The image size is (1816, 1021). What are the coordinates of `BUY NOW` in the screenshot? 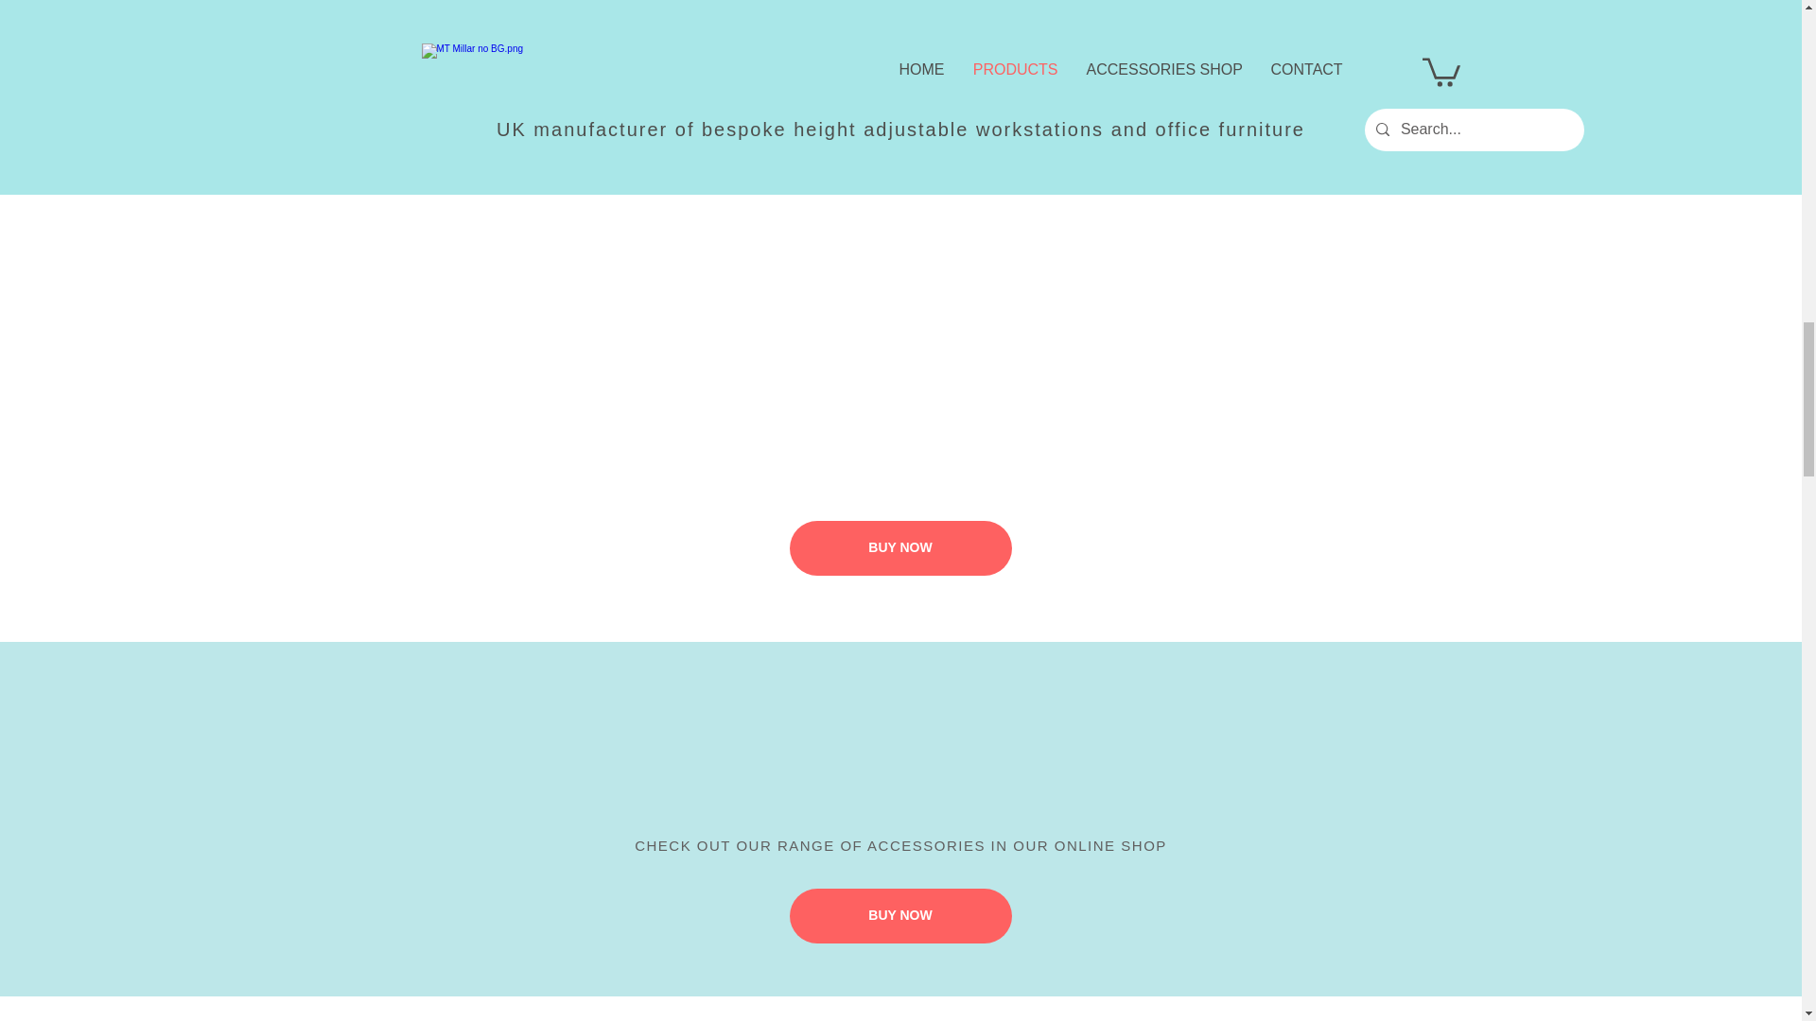 It's located at (899, 915).